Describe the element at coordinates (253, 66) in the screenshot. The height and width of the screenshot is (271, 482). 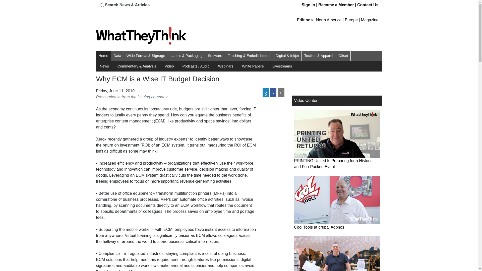
I see `White Papers` at that location.